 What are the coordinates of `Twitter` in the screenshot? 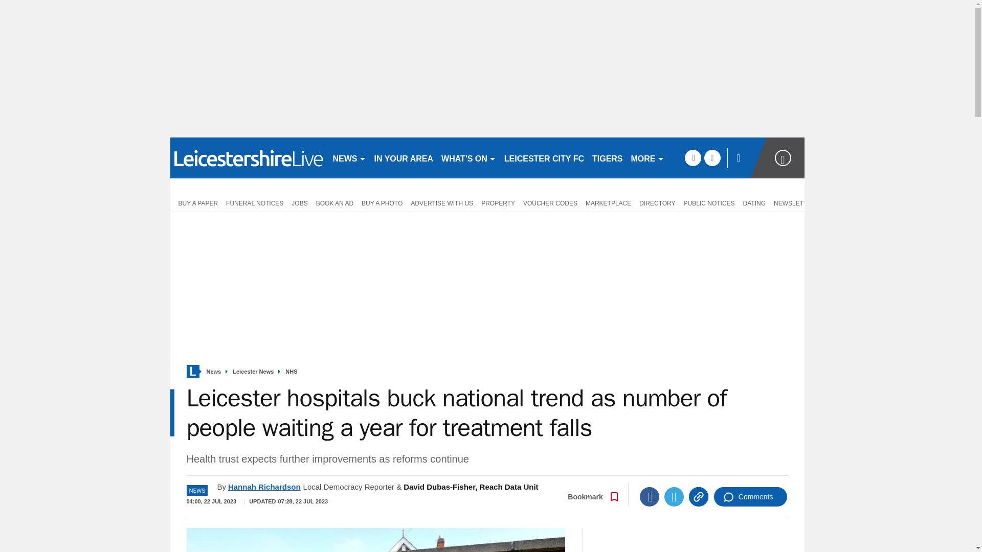 It's located at (674, 497).